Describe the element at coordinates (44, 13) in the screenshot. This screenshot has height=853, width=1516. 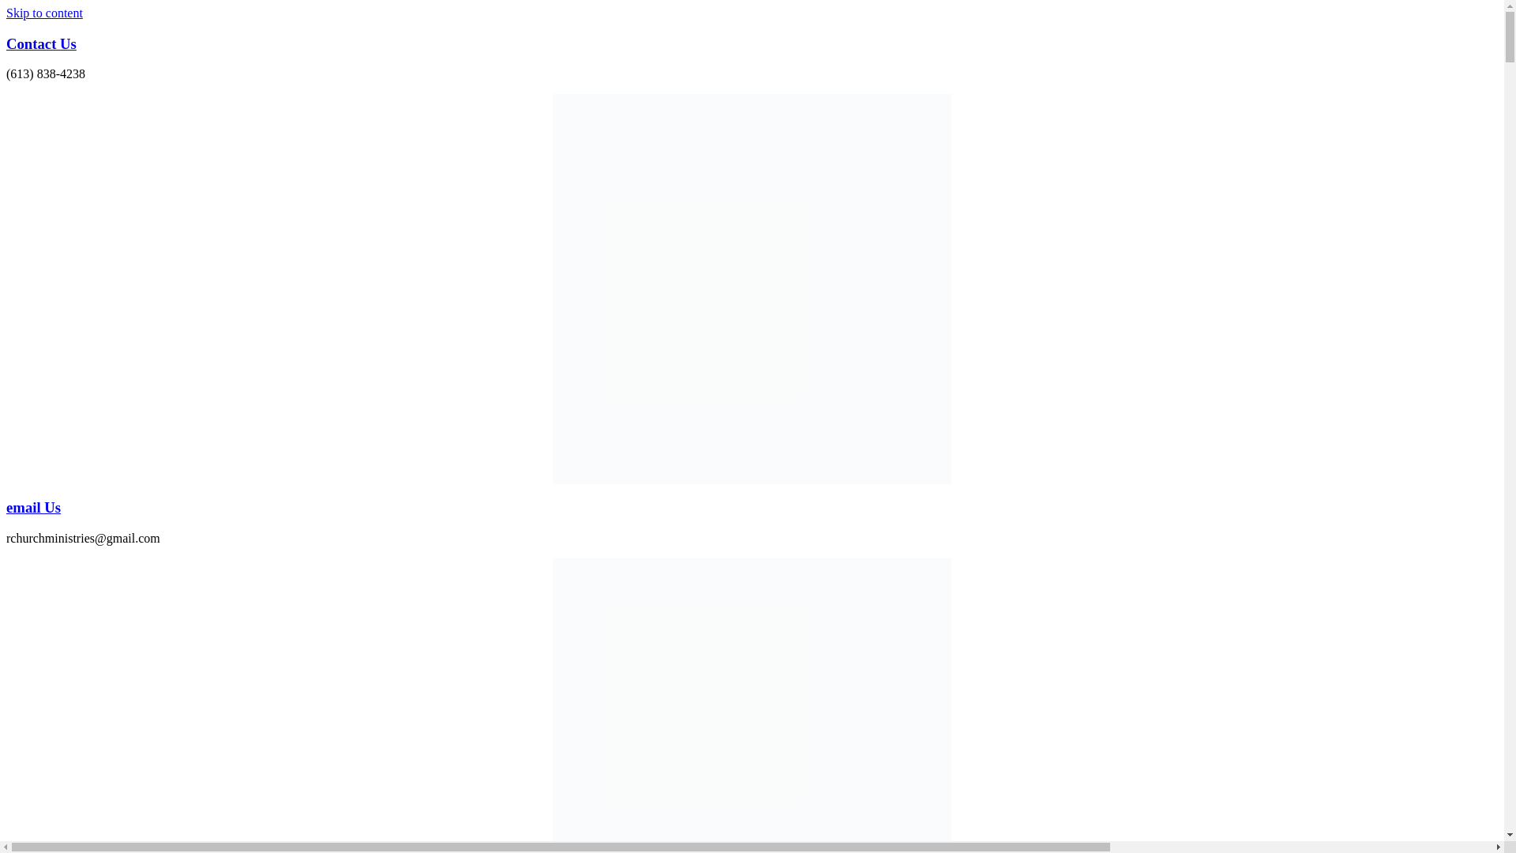
I see `Skip to content` at that location.